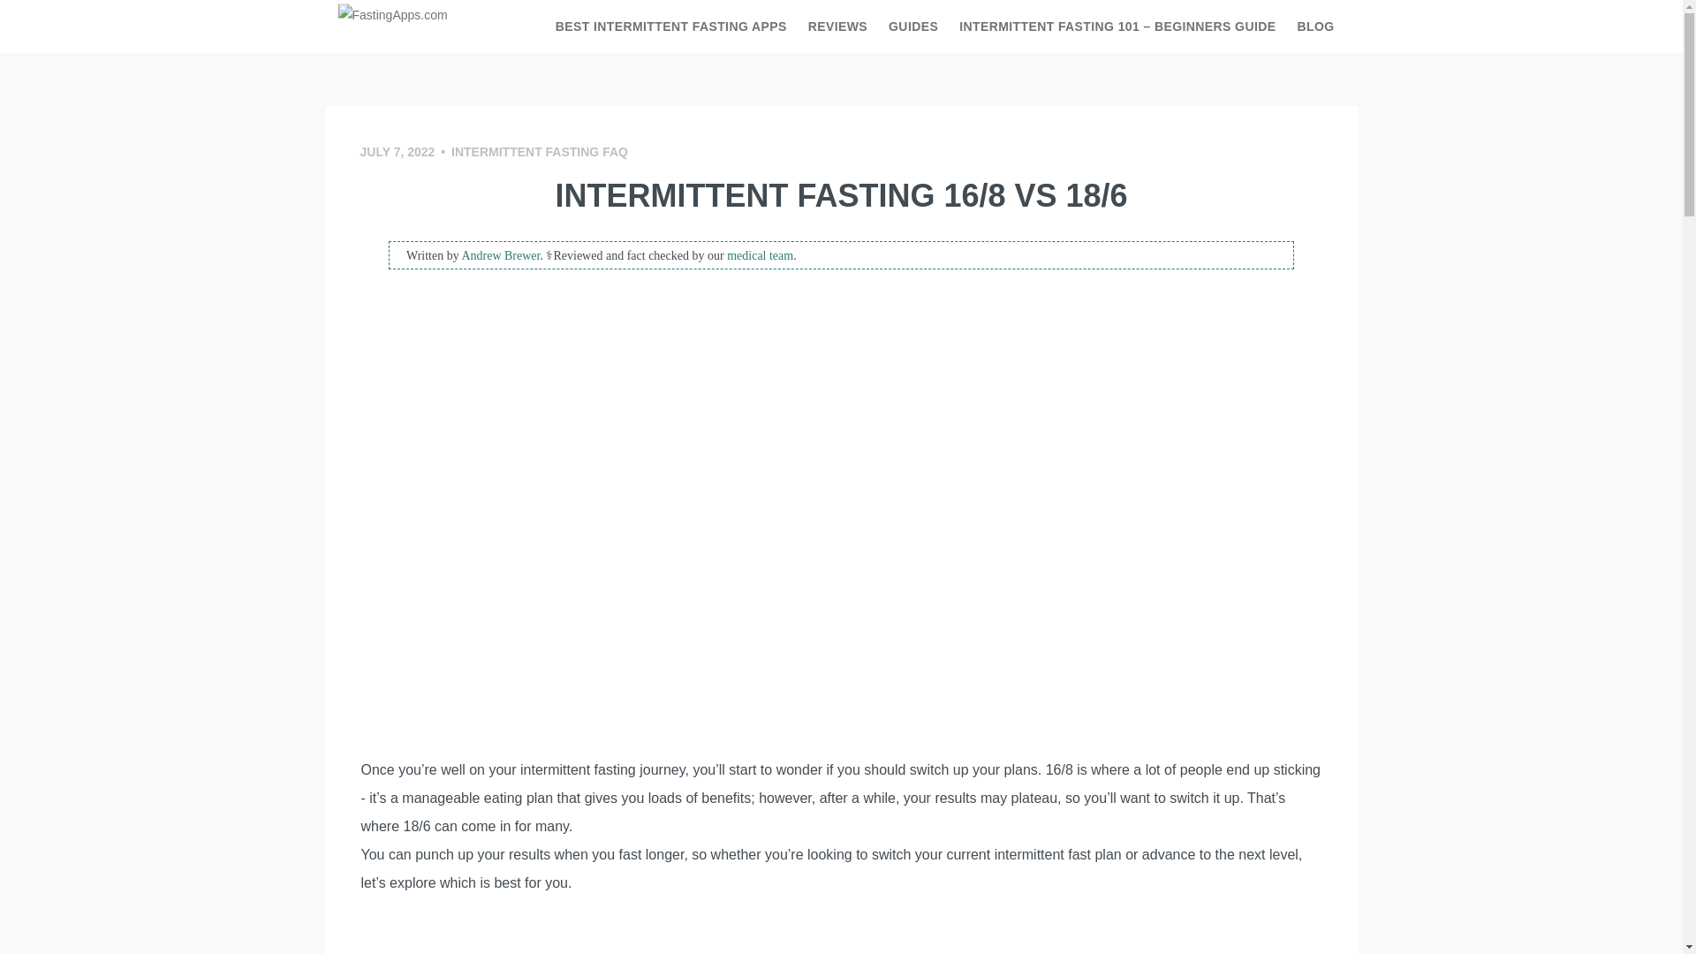 The width and height of the screenshot is (1696, 954). What do you see at coordinates (670, 26) in the screenshot?
I see `BEST INTERMITTENT FASTING APPS` at bounding box center [670, 26].